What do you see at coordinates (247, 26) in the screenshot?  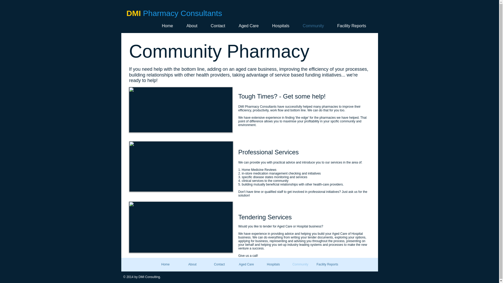 I see `Aged Care` at bounding box center [247, 26].